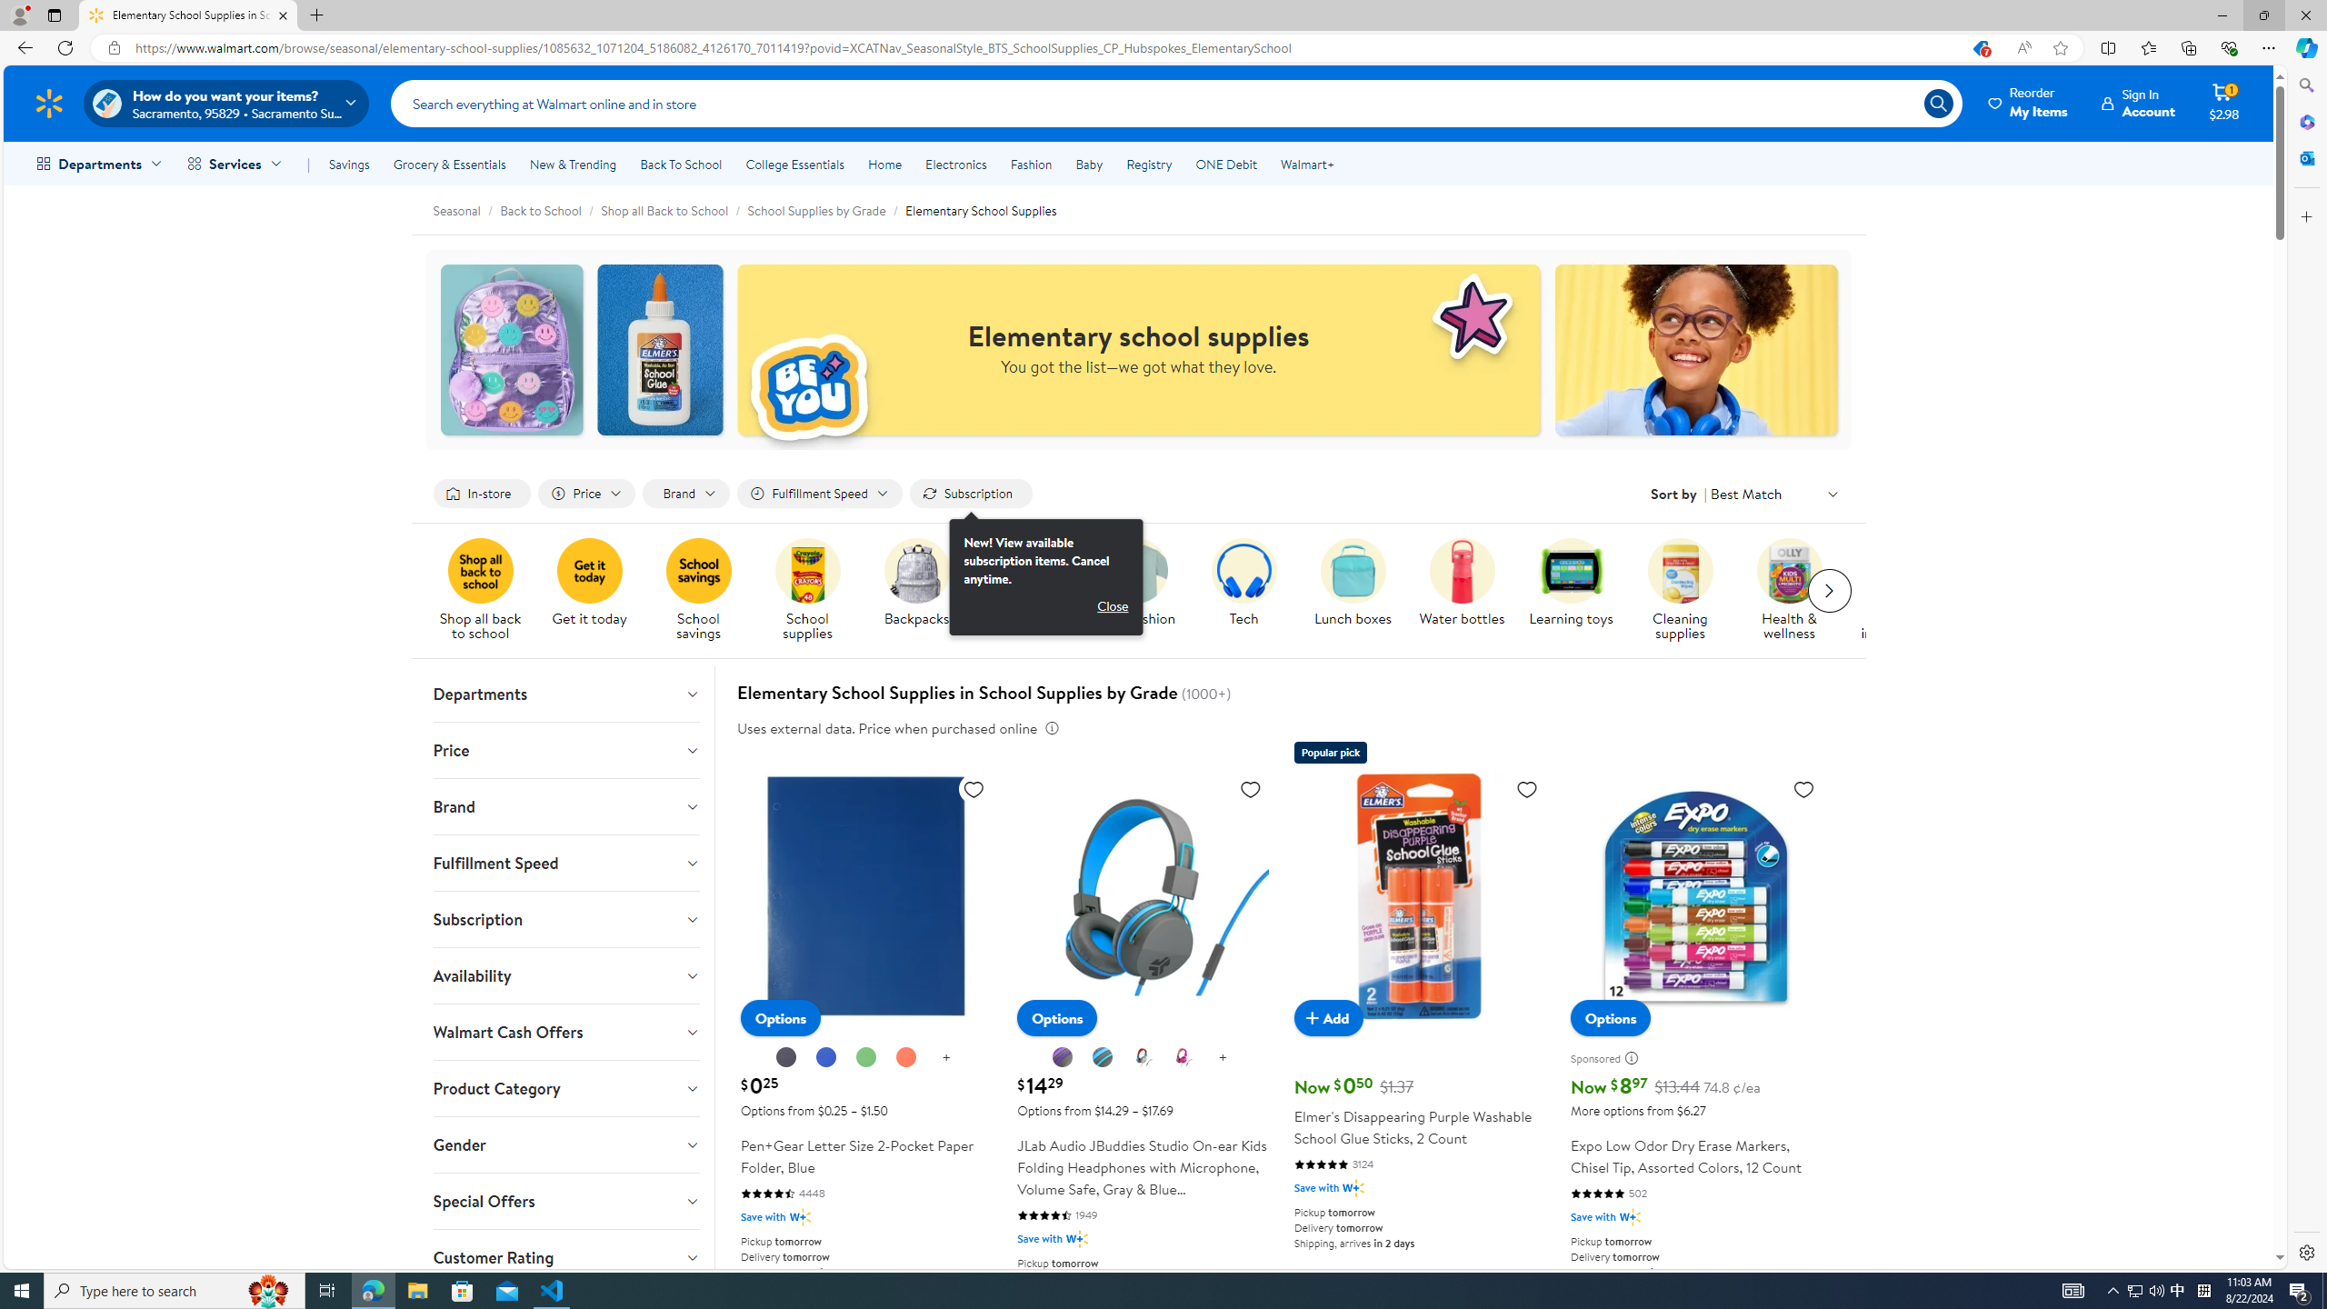 The height and width of the screenshot is (1309, 2327). I want to click on Graphite Purple, so click(1064, 1057).